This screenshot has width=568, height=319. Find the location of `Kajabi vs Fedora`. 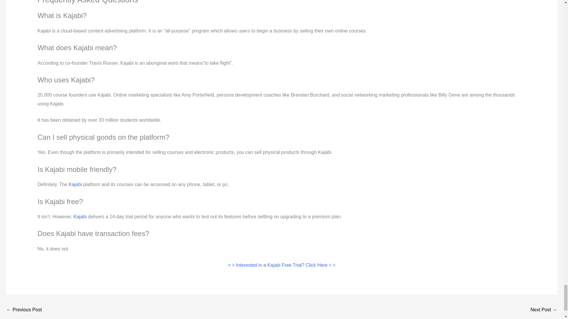

Kajabi vs Fedora is located at coordinates (544, 310).